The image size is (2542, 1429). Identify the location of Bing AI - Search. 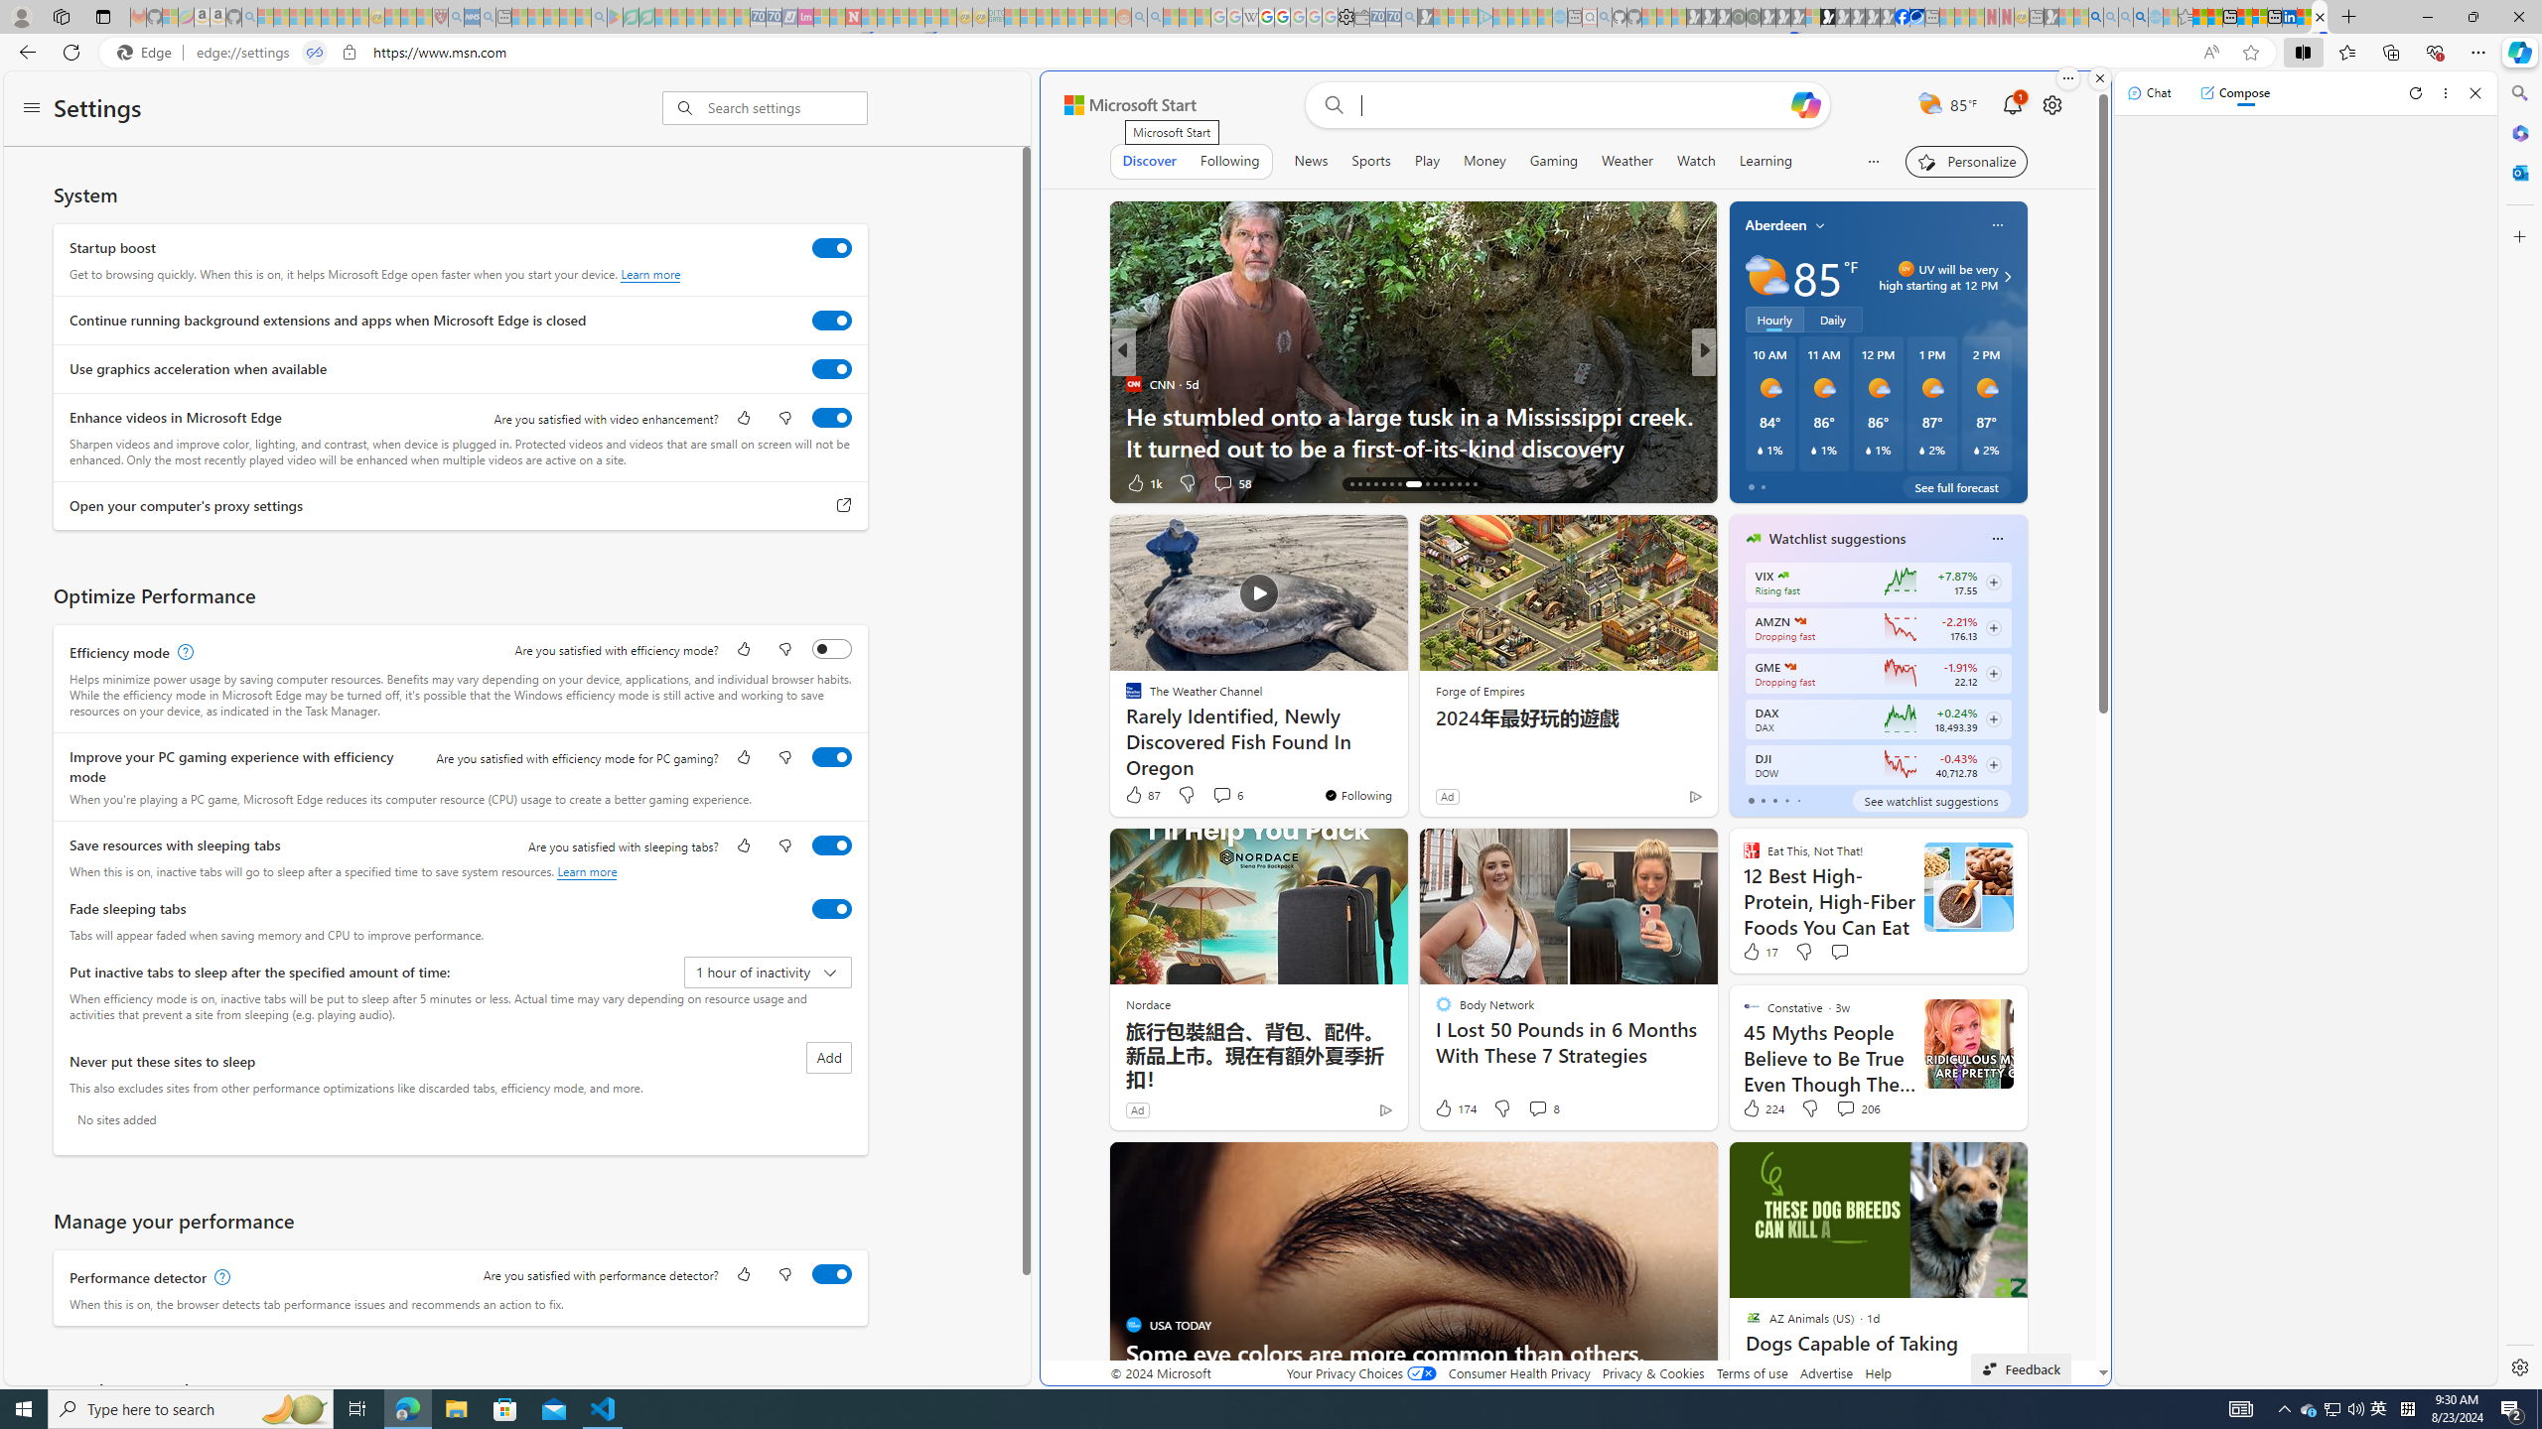
(2095, 17).